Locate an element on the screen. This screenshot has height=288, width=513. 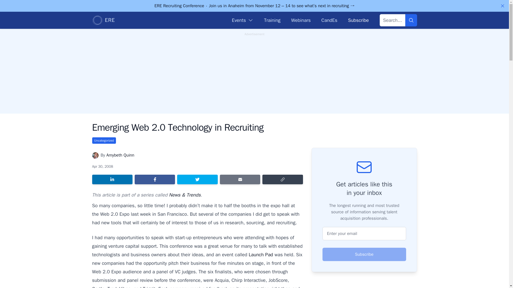
Dismiss is located at coordinates (502, 6).